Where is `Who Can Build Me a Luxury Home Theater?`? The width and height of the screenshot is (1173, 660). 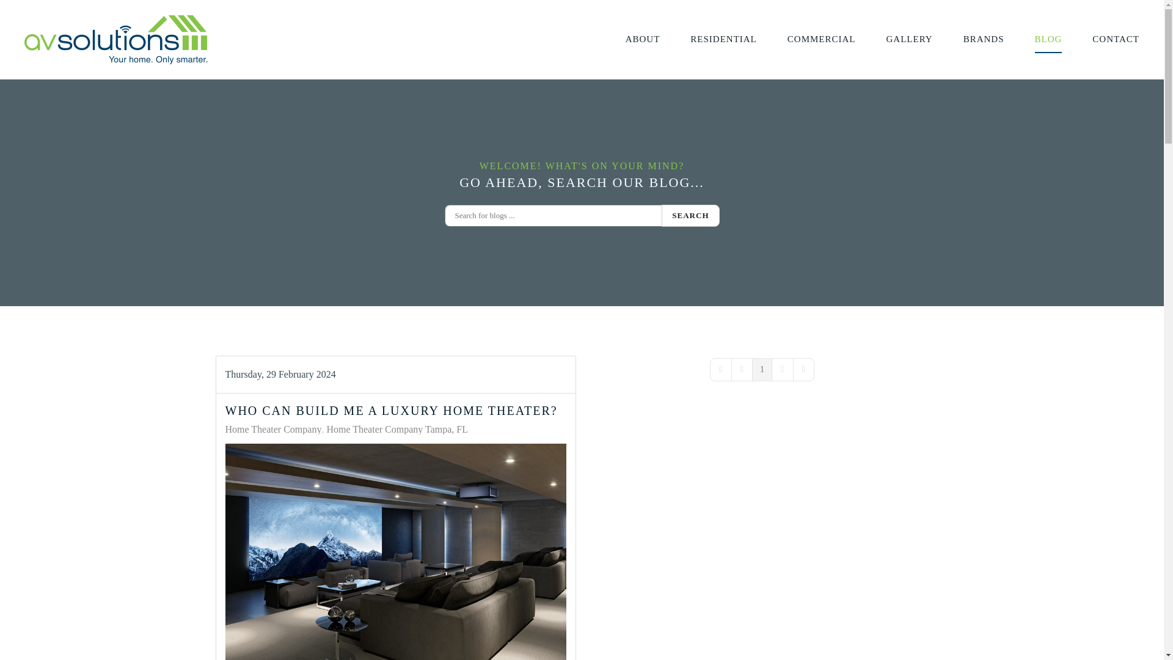 Who Can Build Me a Luxury Home Theater? is located at coordinates (395, 551).